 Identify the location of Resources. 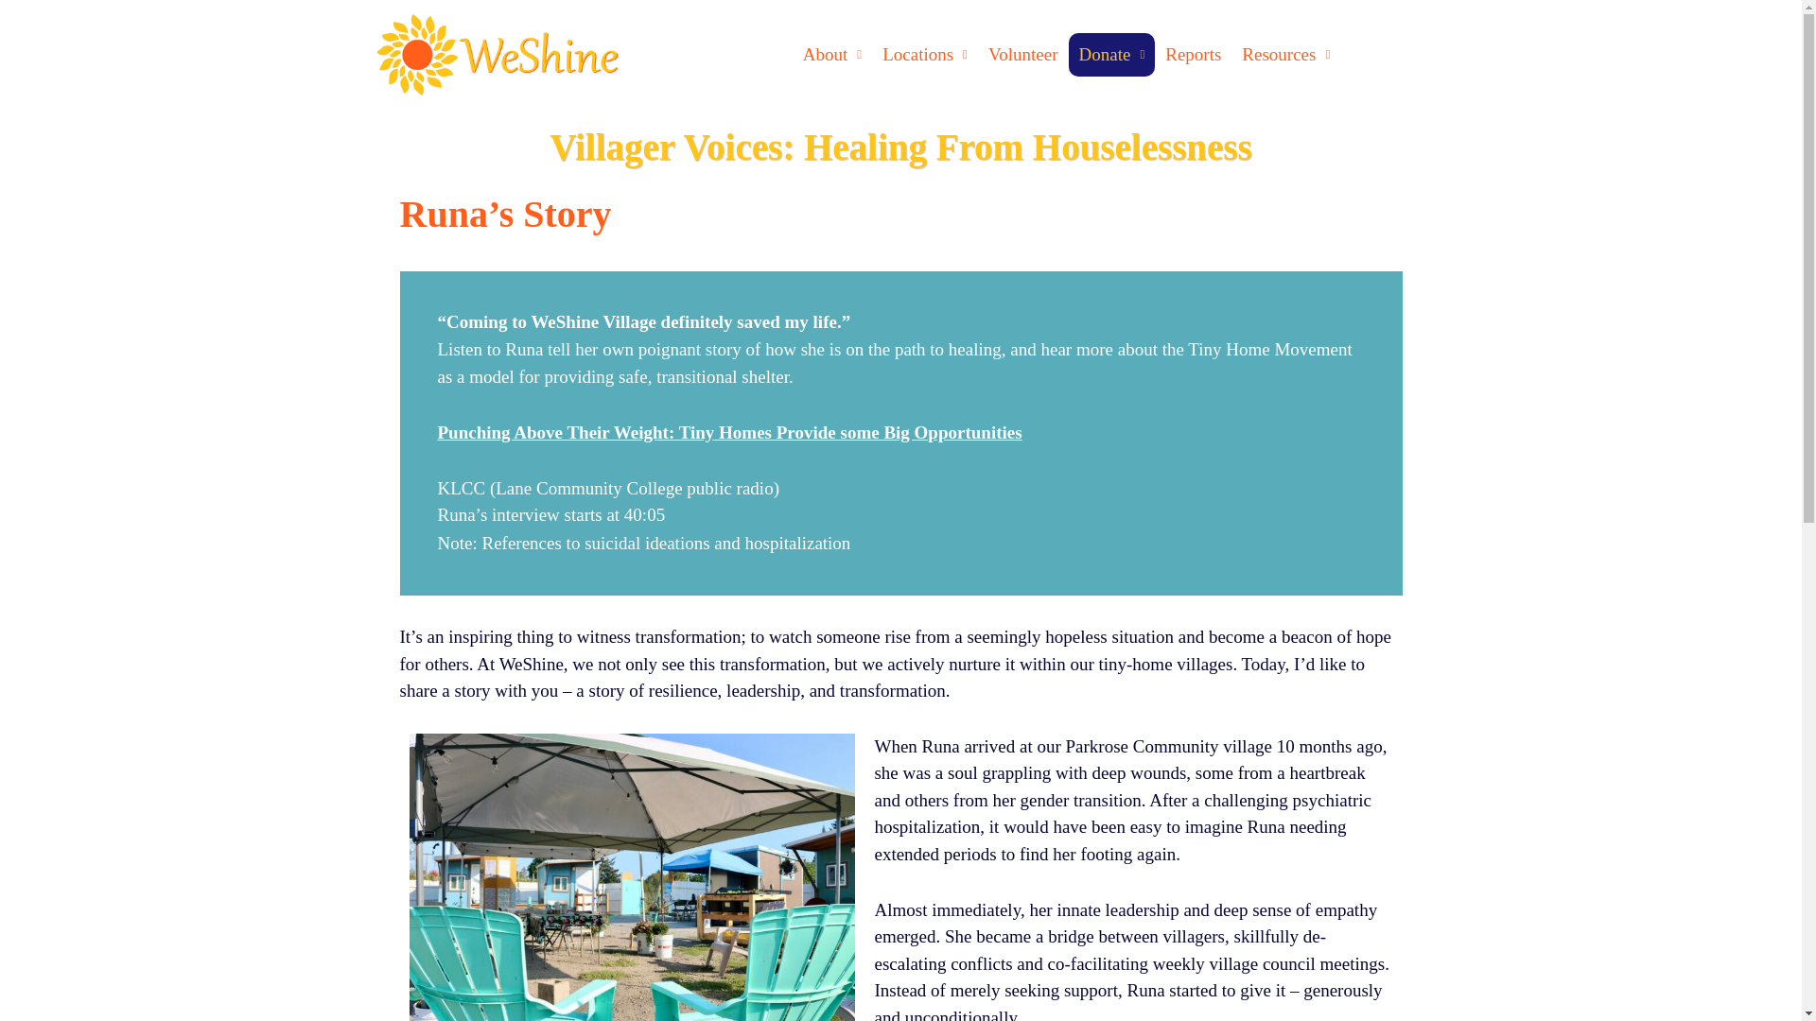
(1284, 55).